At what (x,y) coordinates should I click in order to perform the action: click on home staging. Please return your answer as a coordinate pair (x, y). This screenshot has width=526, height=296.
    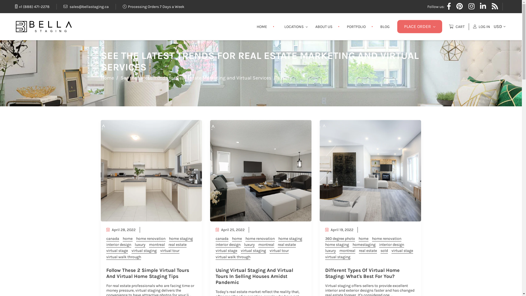
    Looking at the image, I should click on (181, 239).